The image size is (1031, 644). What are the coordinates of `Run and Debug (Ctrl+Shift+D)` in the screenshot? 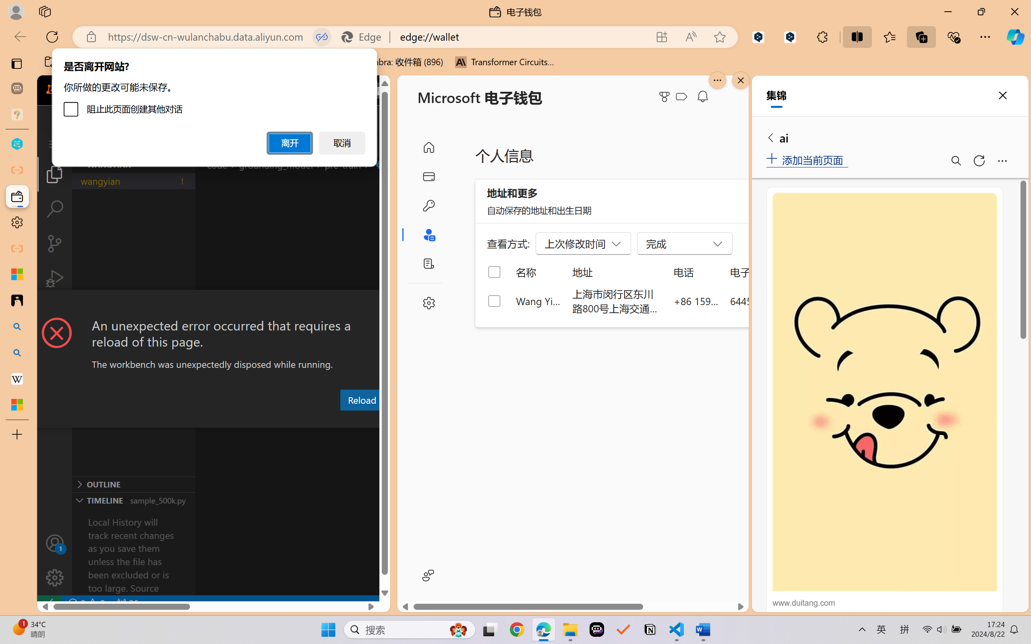 It's located at (55, 279).